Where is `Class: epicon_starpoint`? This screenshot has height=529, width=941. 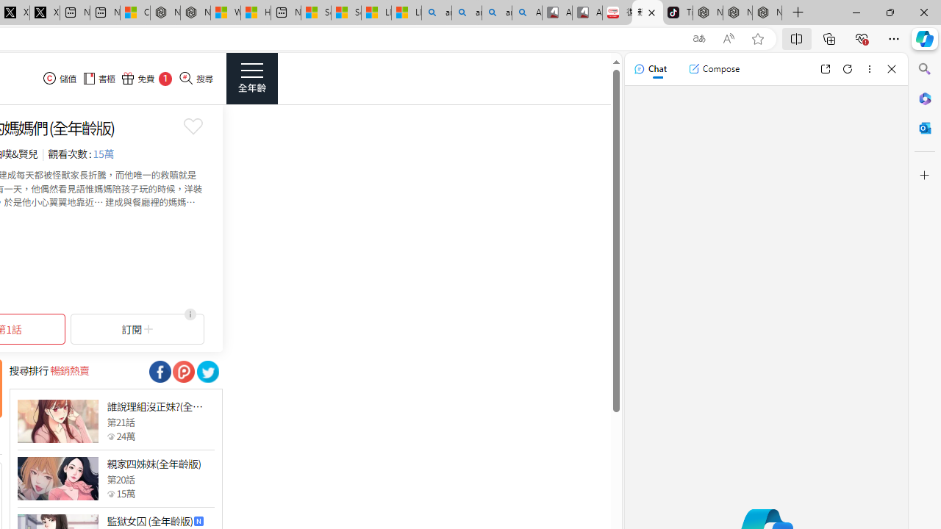 Class: epicon_starpoint is located at coordinates (110, 493).